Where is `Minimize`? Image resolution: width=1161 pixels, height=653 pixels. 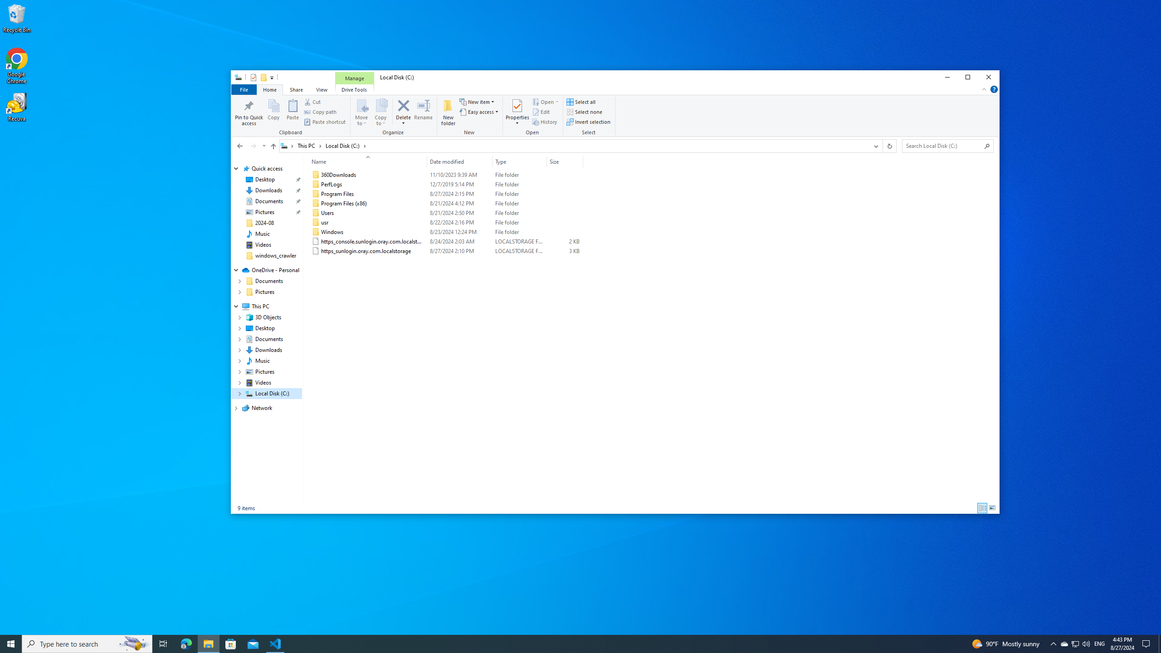
Minimize is located at coordinates (947, 77).